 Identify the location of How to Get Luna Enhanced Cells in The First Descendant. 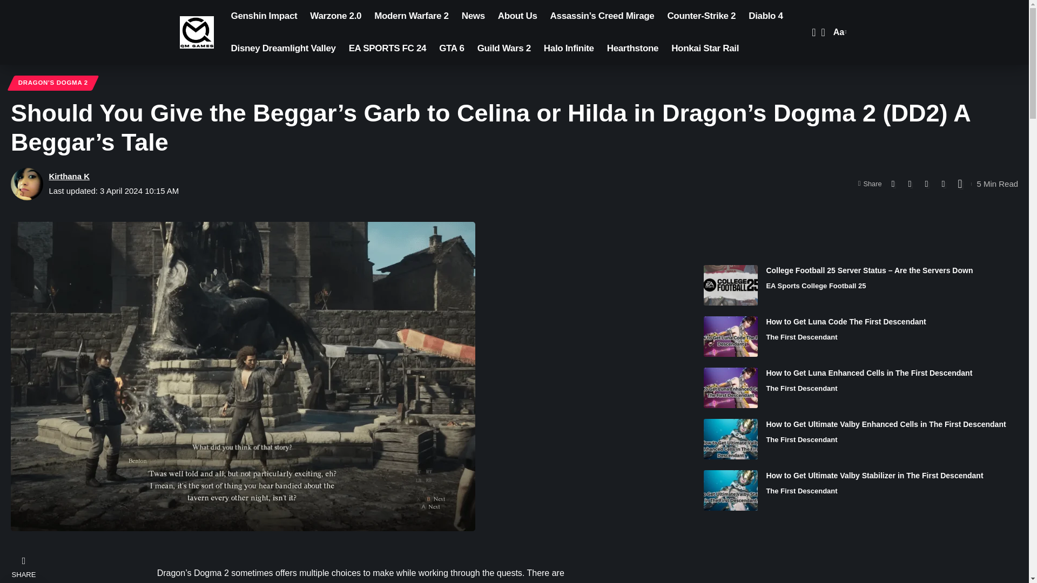
(731, 388).